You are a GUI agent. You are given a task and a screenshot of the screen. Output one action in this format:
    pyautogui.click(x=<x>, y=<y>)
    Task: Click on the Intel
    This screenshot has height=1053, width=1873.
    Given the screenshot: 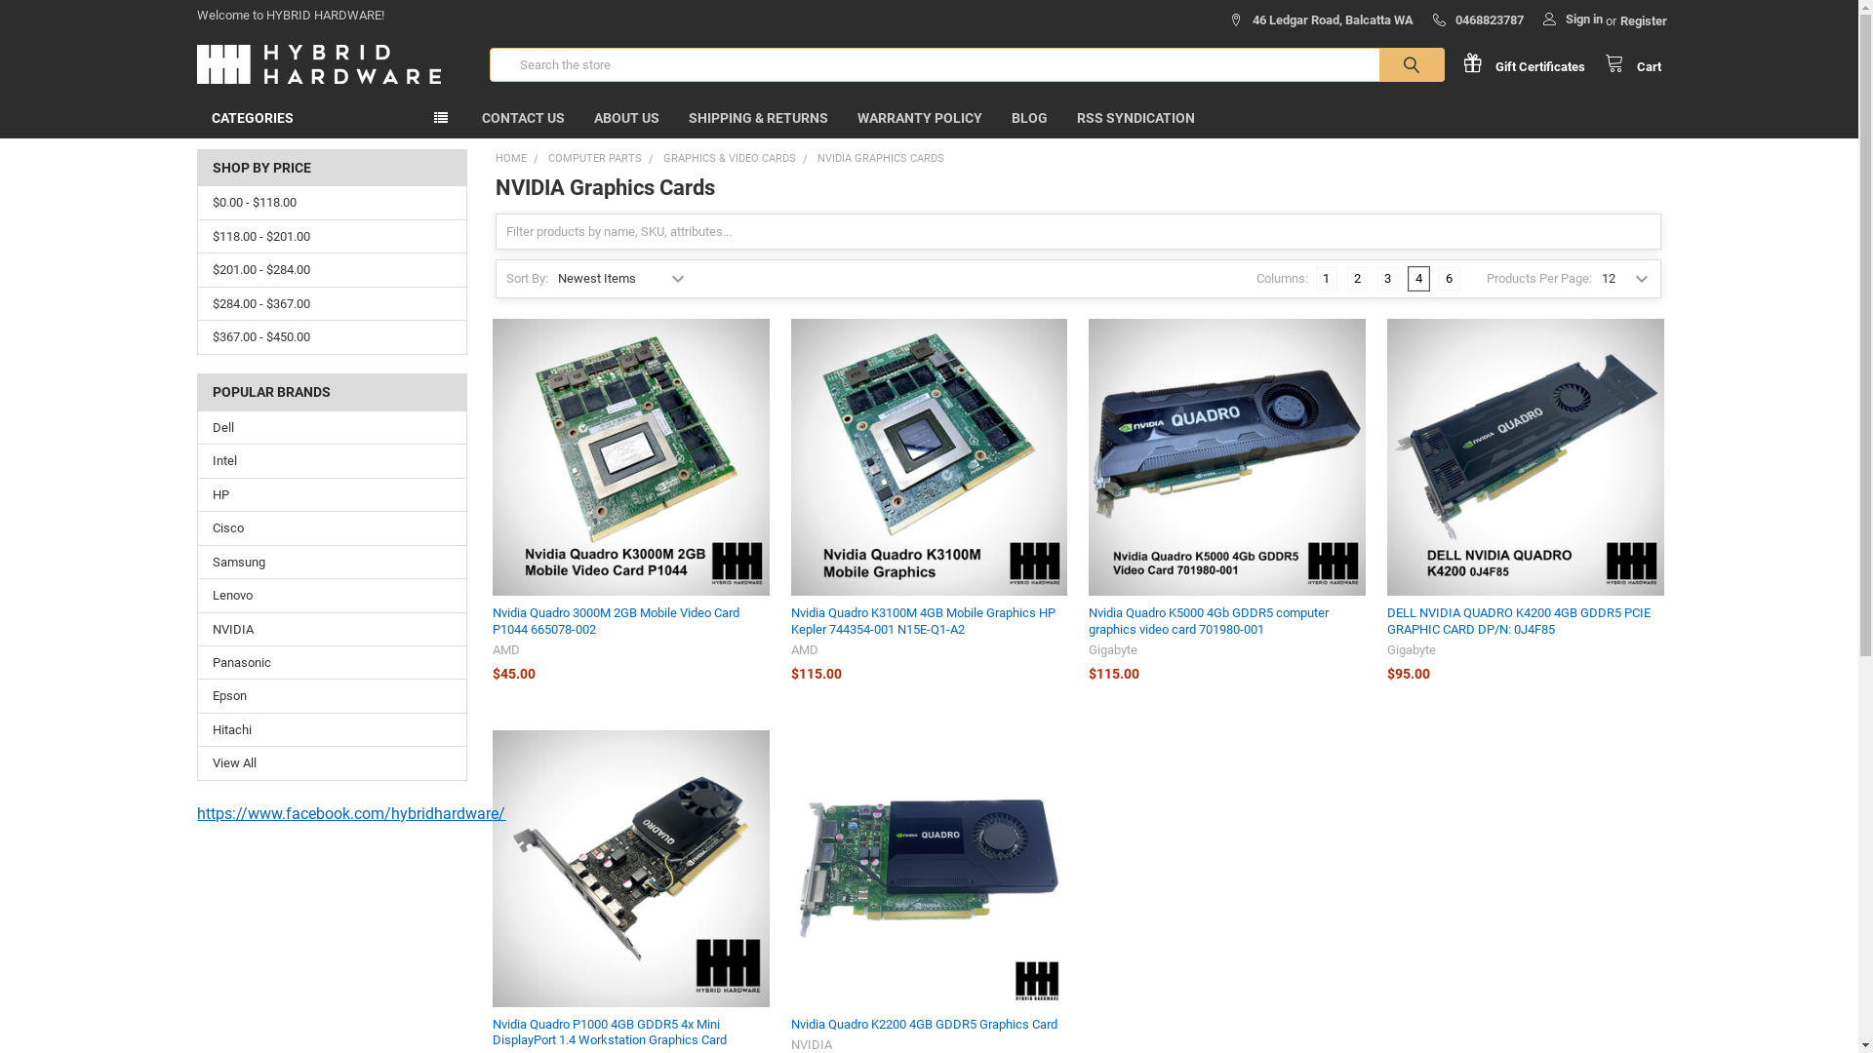 What is the action you would take?
    pyautogui.click(x=332, y=461)
    